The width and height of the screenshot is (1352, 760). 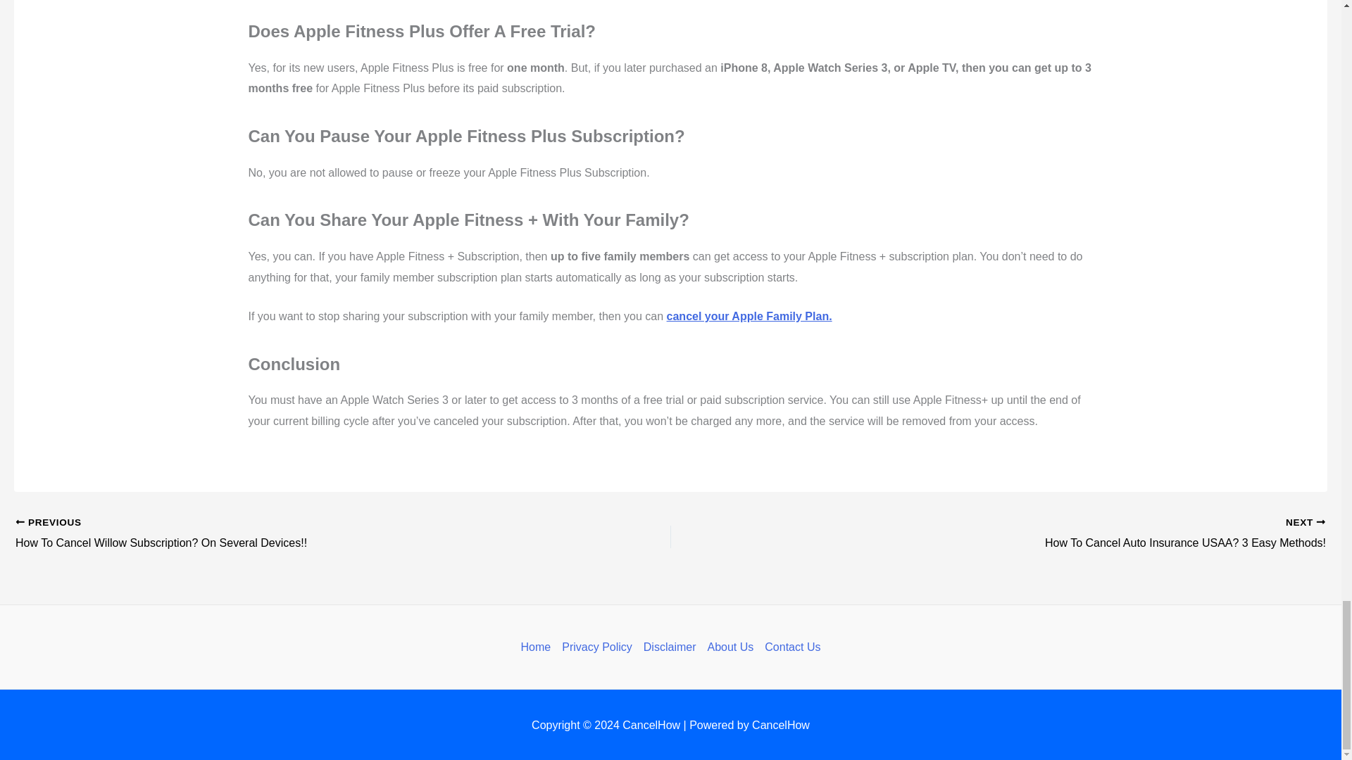 I want to click on Disclaimer, so click(x=670, y=647).